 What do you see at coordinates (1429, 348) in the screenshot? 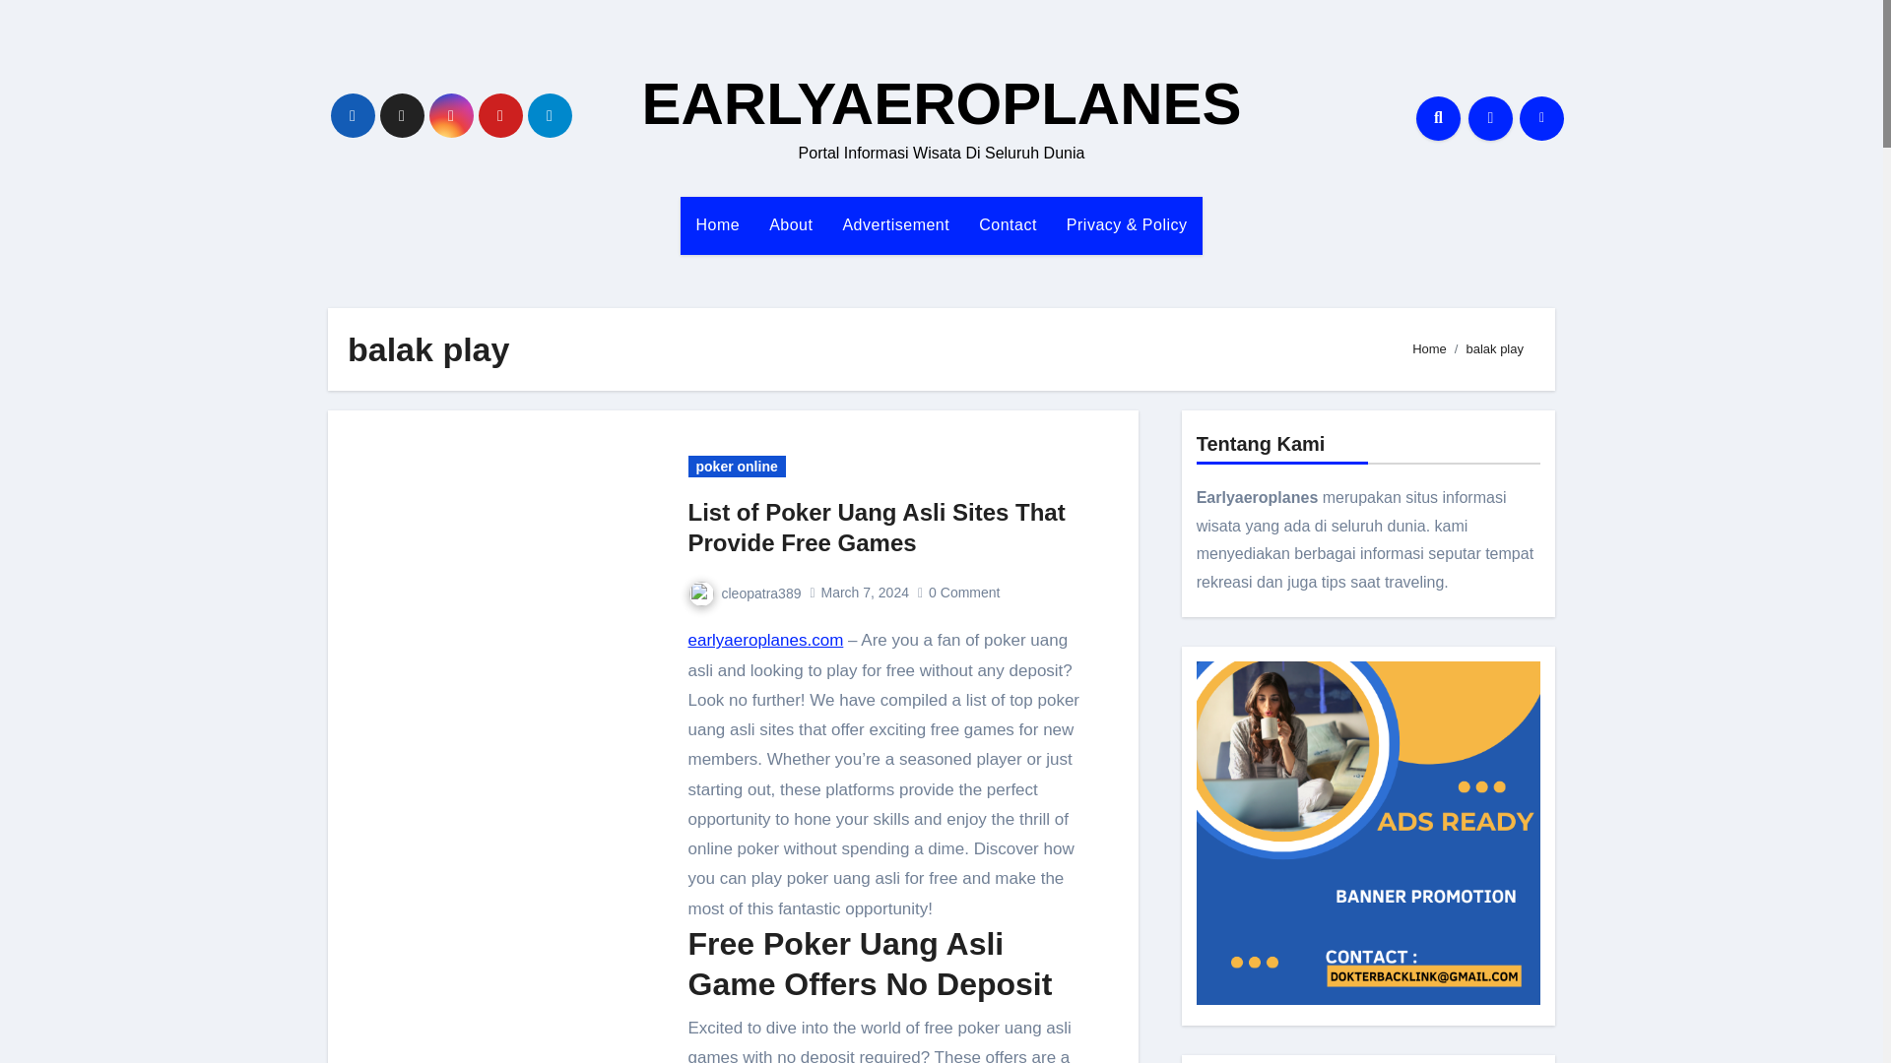
I see `Home` at bounding box center [1429, 348].